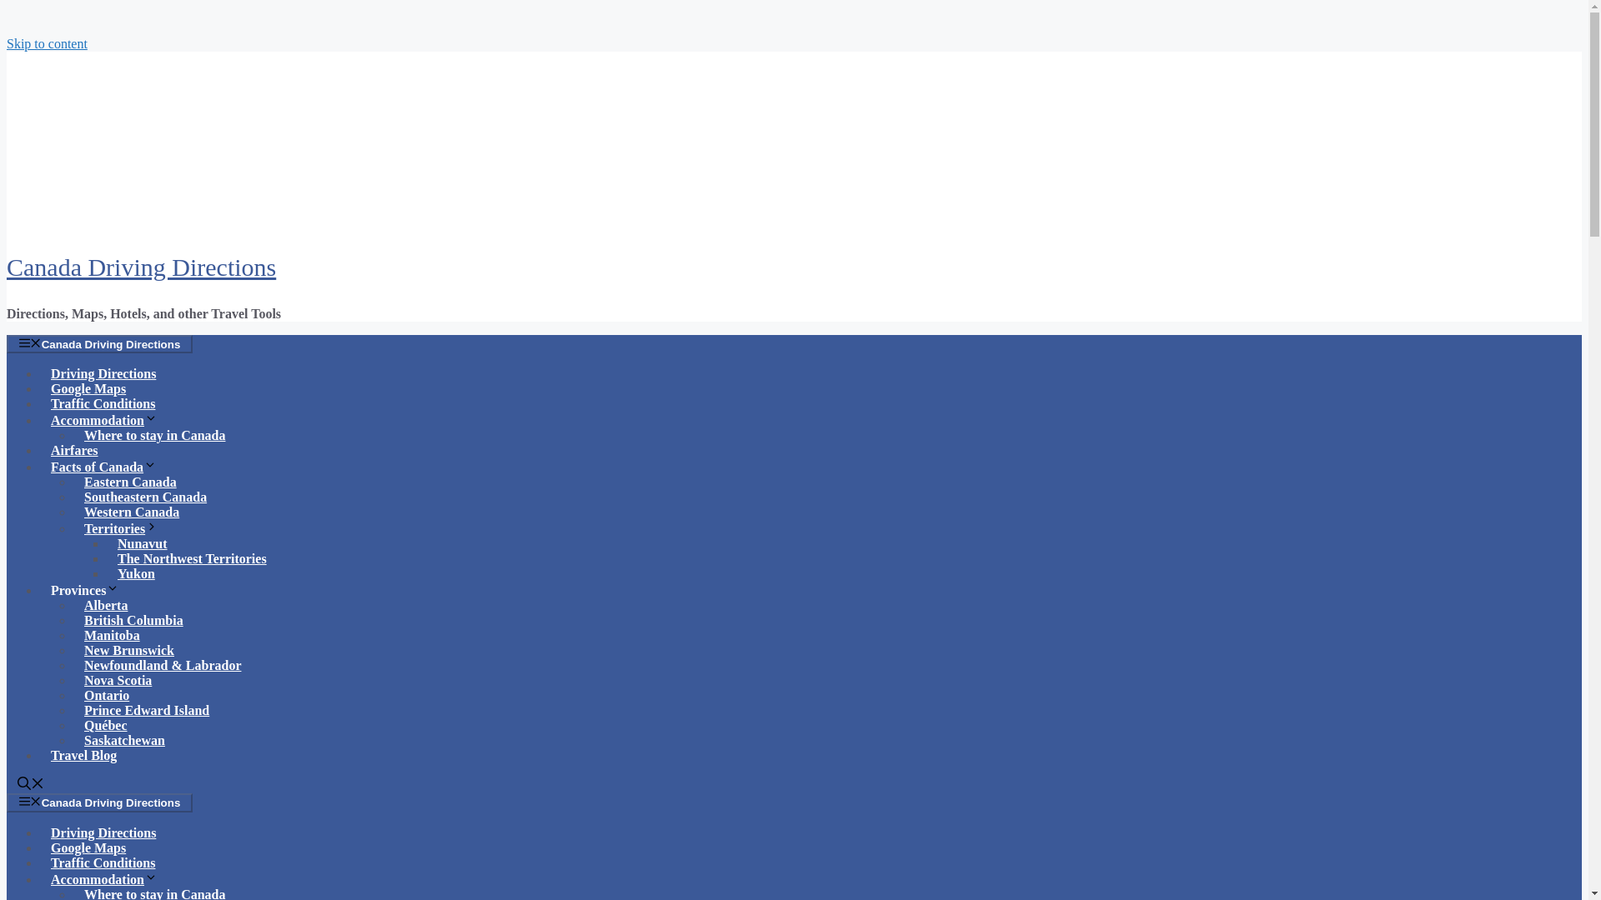 This screenshot has height=900, width=1601. What do you see at coordinates (98, 802) in the screenshot?
I see `Canada Driving Directions` at bounding box center [98, 802].